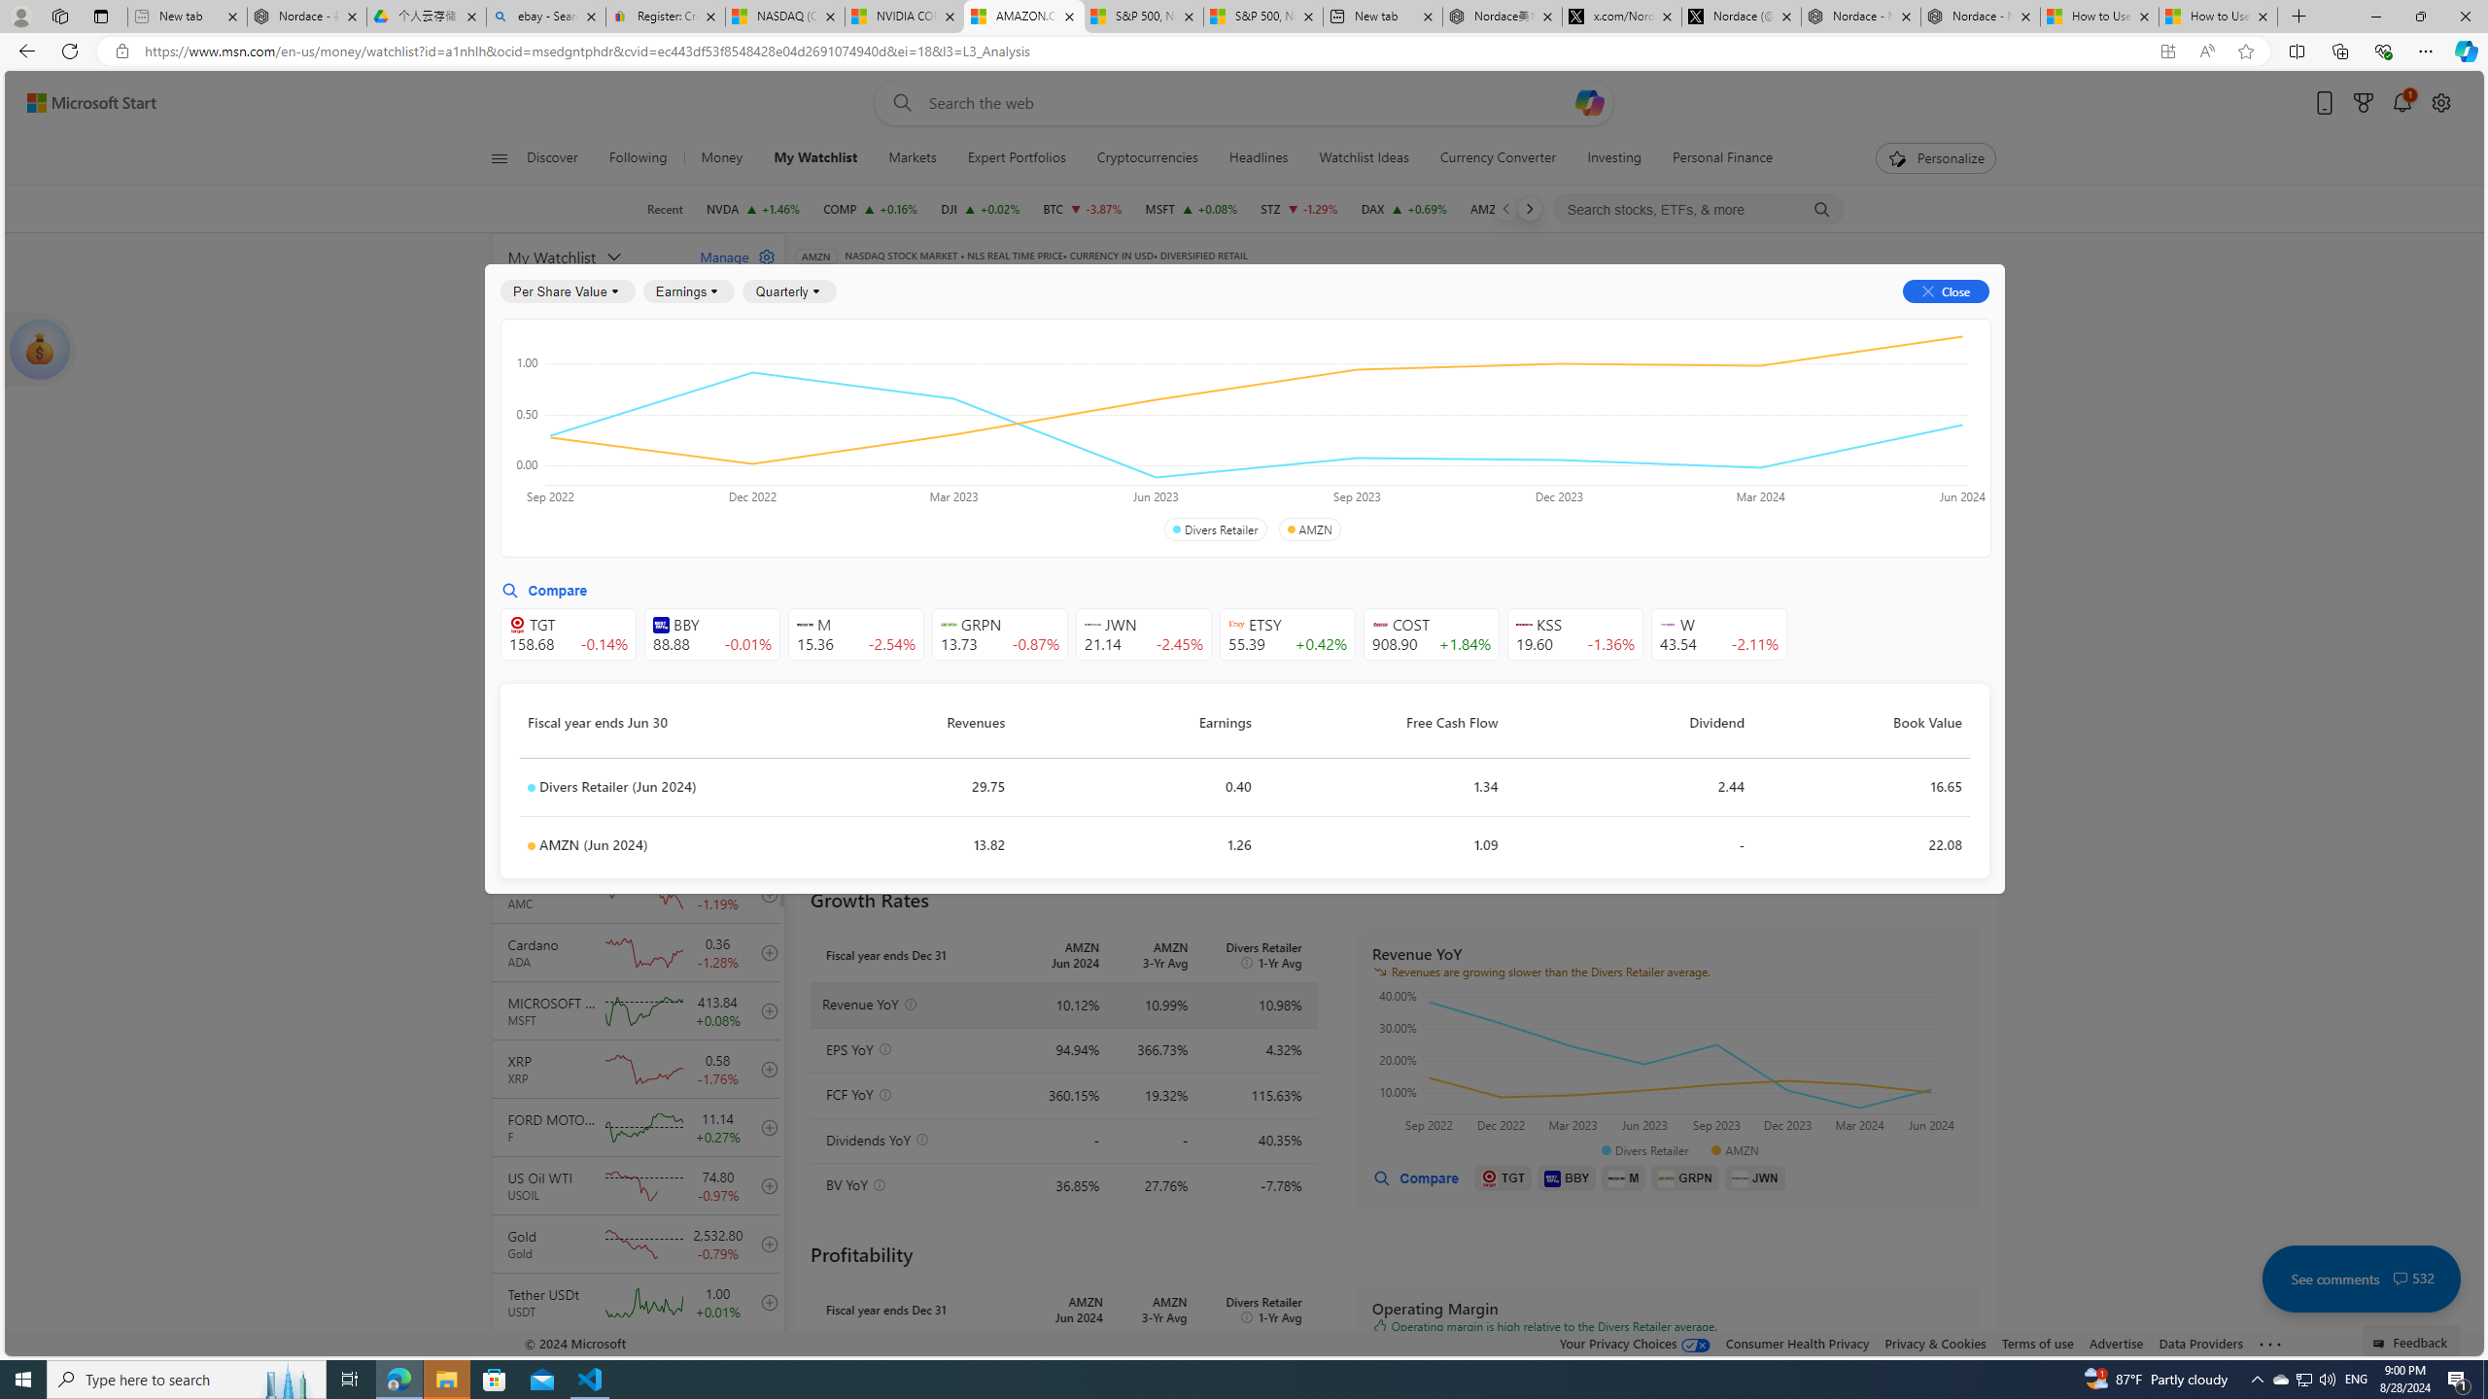 The height and width of the screenshot is (1399, 2488). I want to click on Compare, so click(1234, 284).